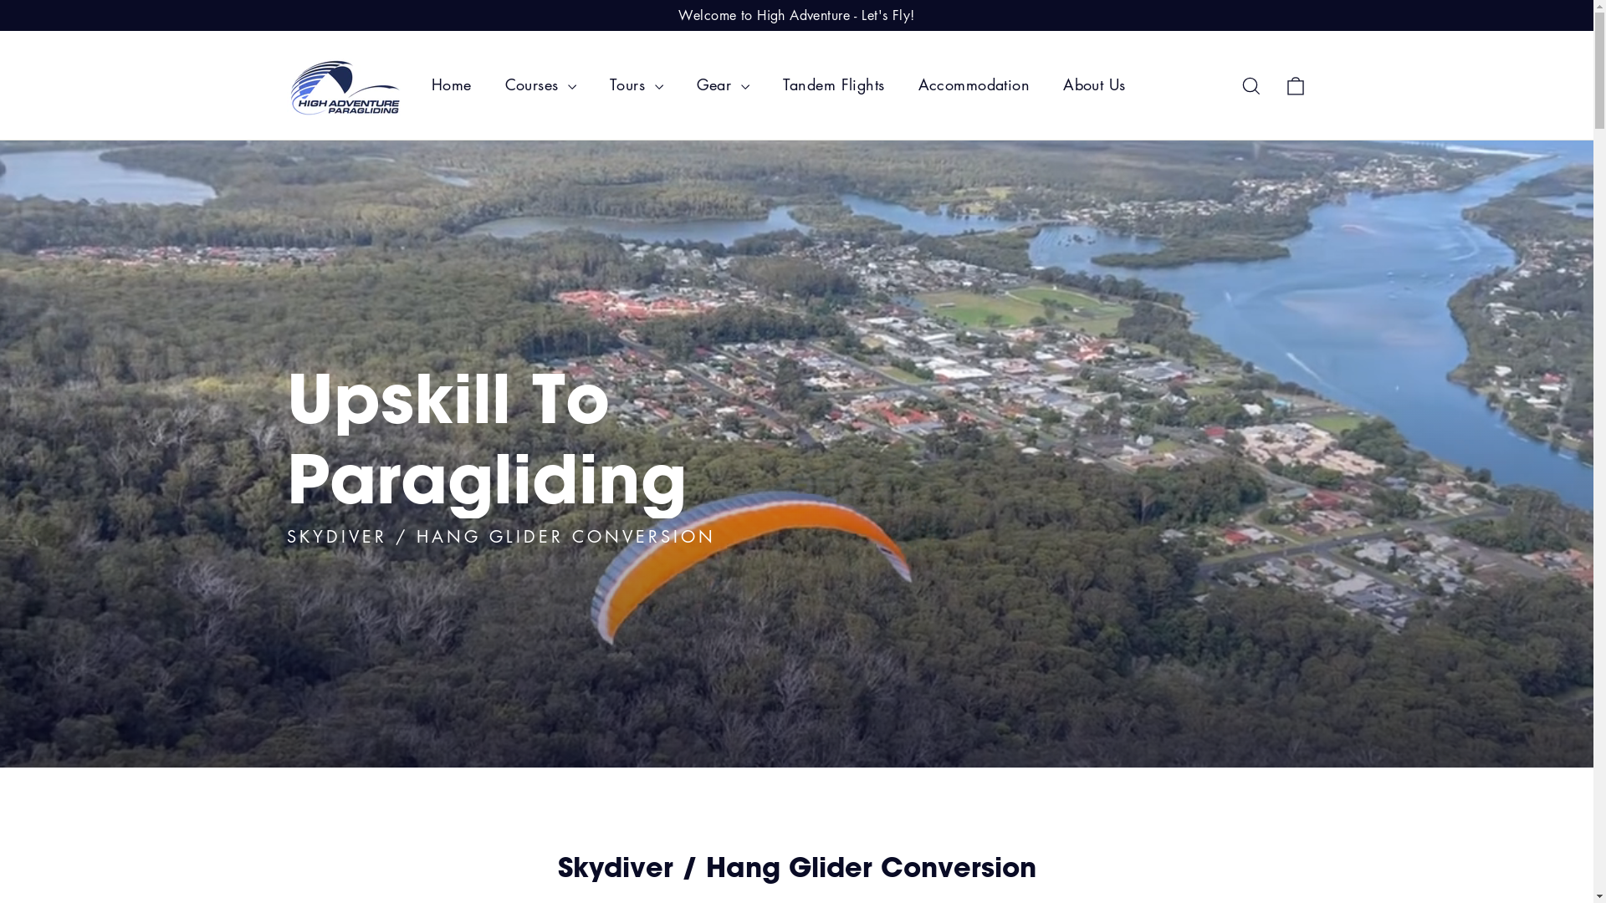  I want to click on Home, so click(452, 85).